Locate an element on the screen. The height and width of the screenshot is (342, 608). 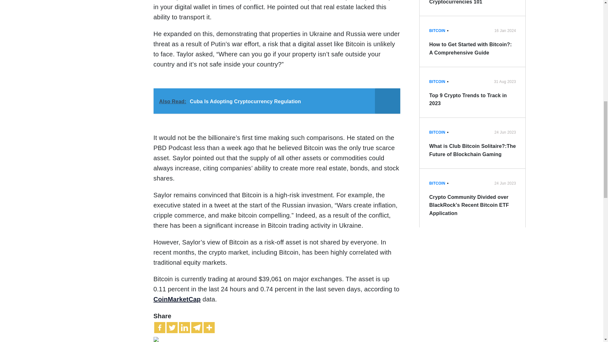
More is located at coordinates (209, 327).